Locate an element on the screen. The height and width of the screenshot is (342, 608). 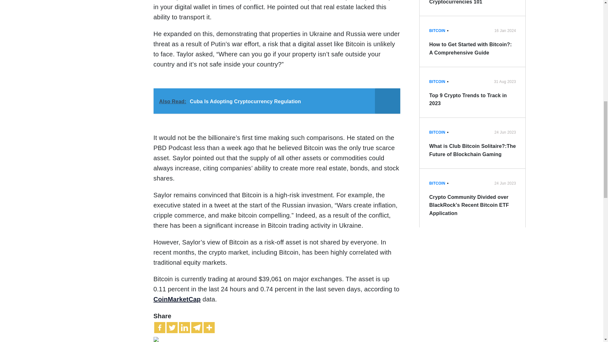
More is located at coordinates (209, 327).